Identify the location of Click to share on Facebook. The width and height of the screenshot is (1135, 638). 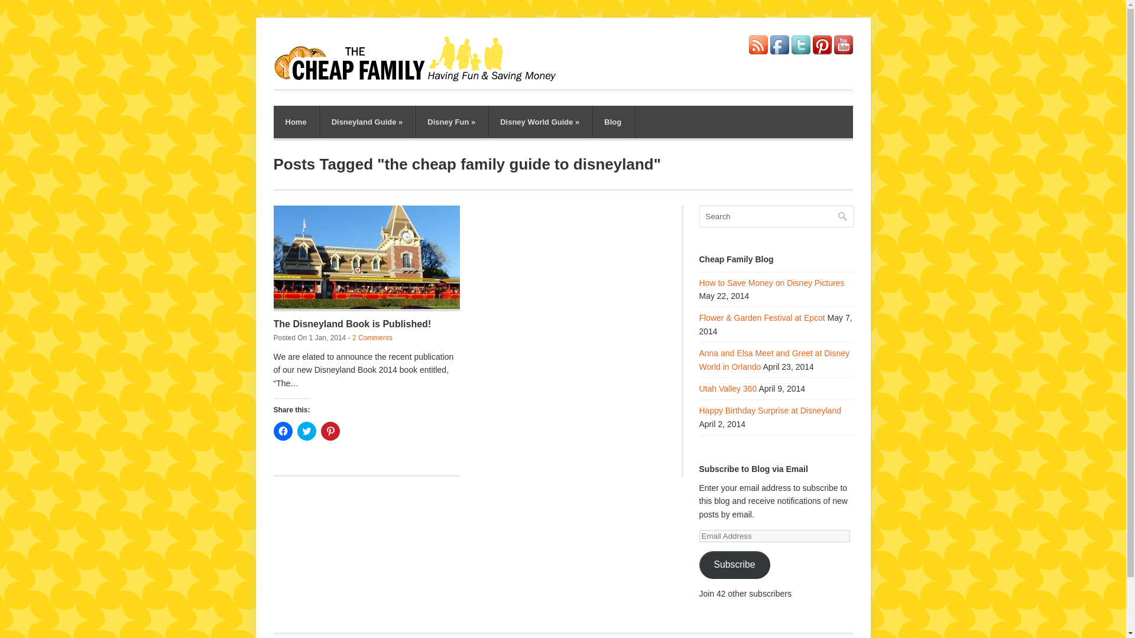
(283, 431).